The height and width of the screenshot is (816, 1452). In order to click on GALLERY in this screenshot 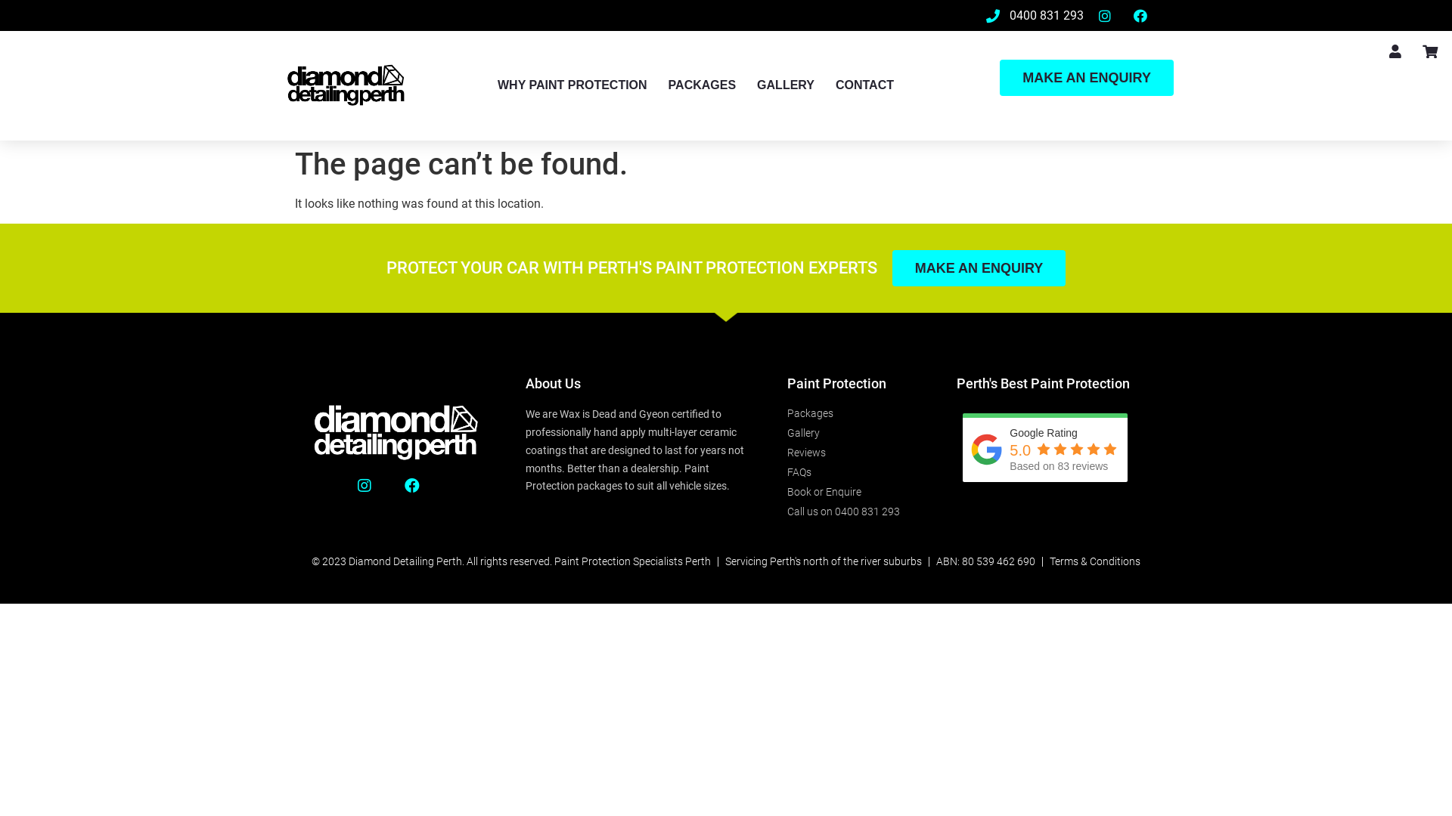, I will do `click(786, 85)`.